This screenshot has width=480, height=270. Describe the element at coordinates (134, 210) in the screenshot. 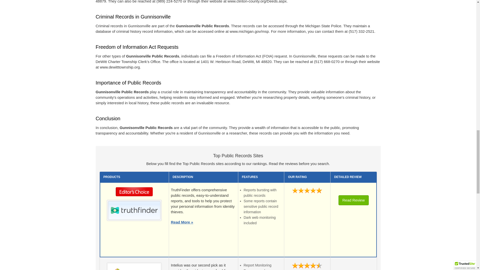

I see `TruthFinder` at that location.